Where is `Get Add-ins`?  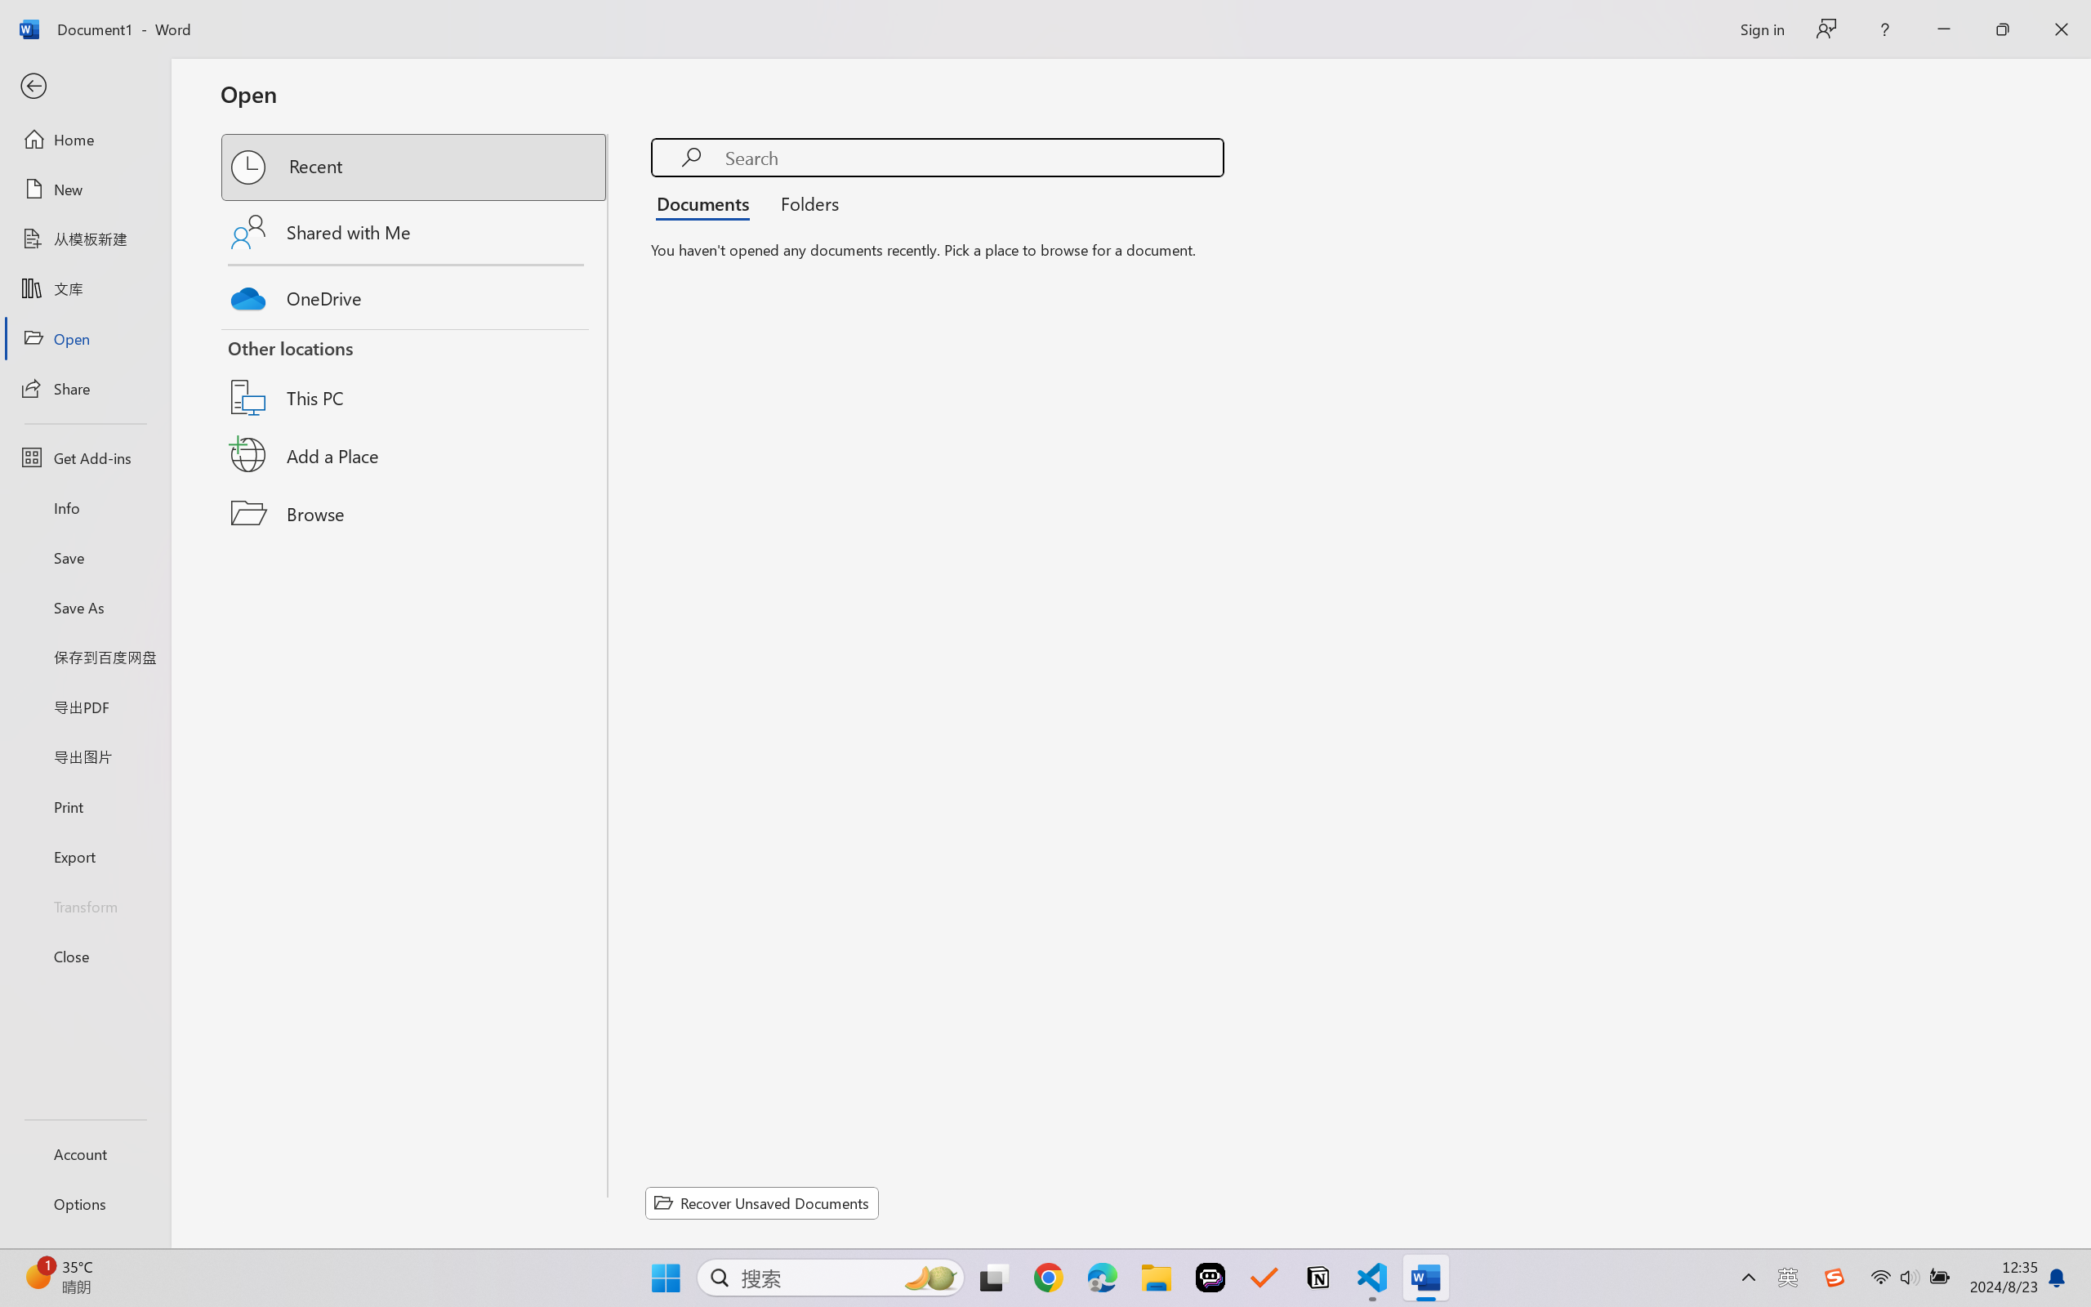
Get Add-ins is located at coordinates (85, 457).